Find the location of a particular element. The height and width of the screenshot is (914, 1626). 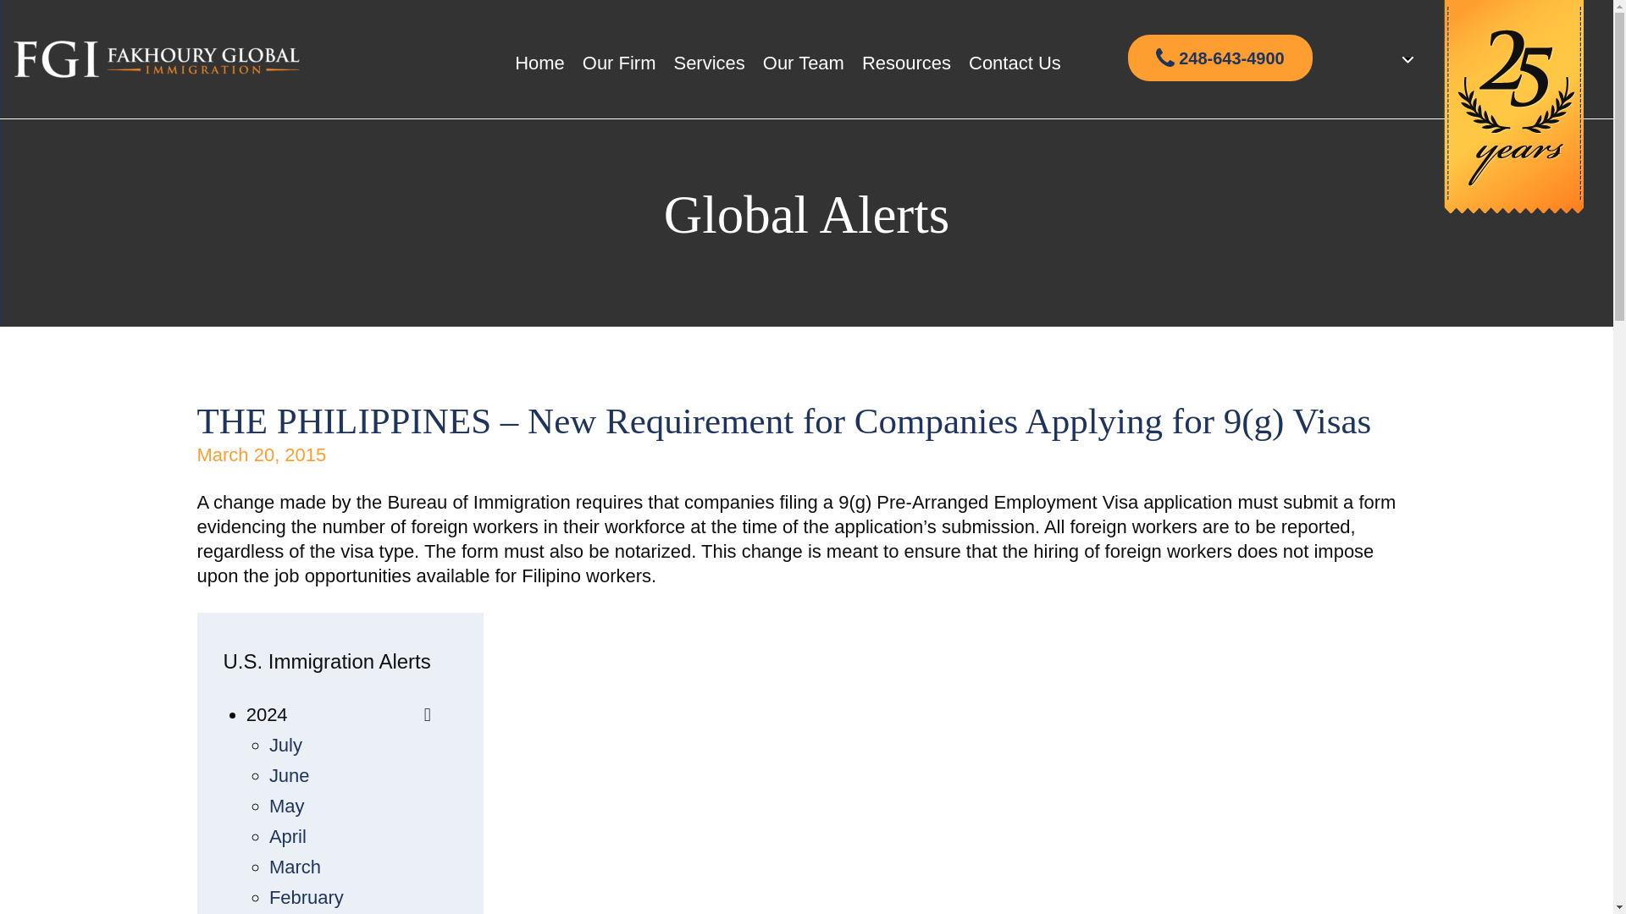

Contact Us is located at coordinates (1015, 63).